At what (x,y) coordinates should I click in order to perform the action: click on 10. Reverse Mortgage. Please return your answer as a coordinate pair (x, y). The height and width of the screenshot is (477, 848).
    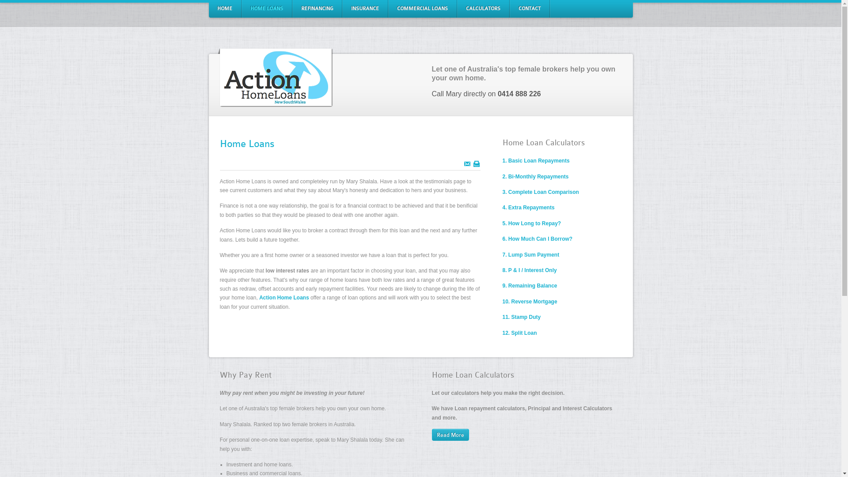
    Looking at the image, I should click on (530, 302).